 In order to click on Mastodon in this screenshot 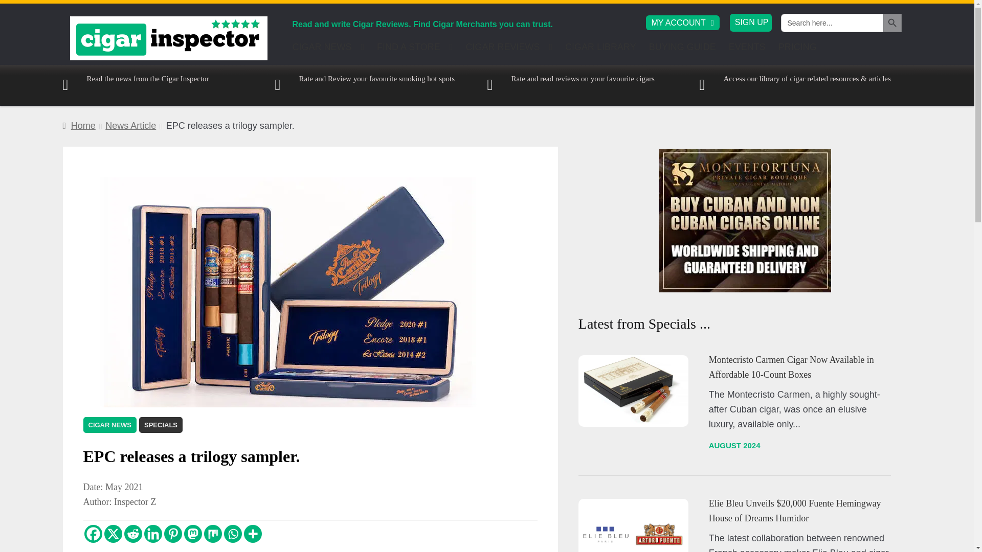, I will do `click(193, 534)`.